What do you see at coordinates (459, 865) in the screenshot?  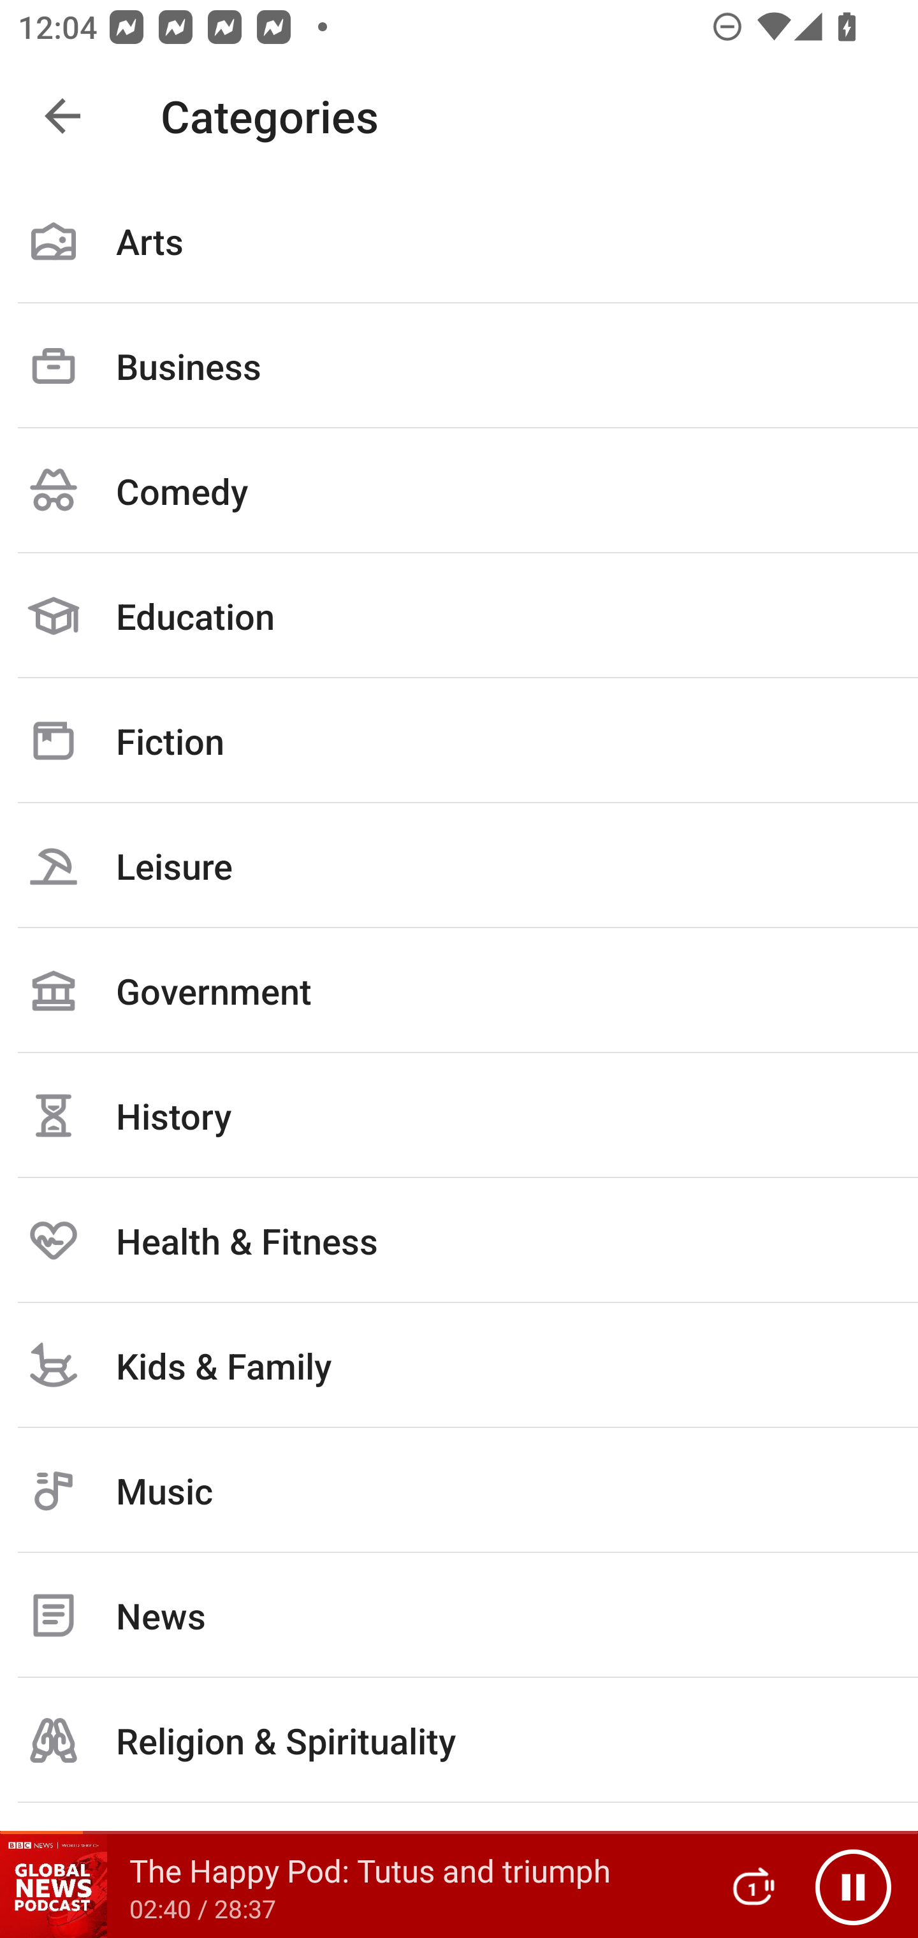 I see `Leisure` at bounding box center [459, 865].